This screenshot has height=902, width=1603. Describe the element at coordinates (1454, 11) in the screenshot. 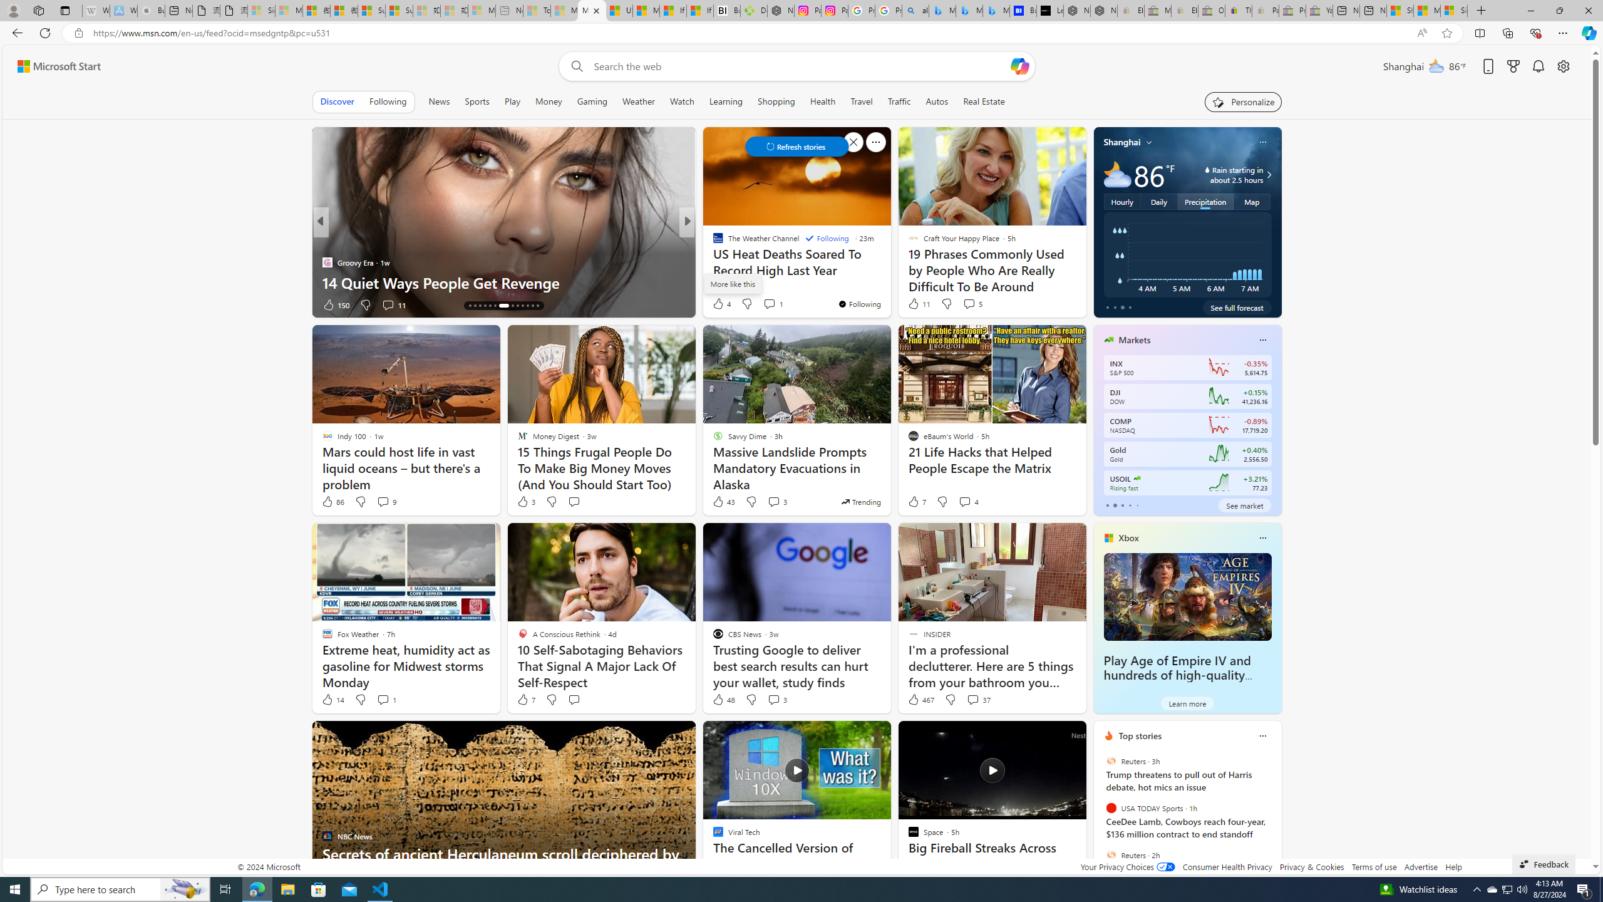

I see `Sign in to your Microsoft account` at that location.